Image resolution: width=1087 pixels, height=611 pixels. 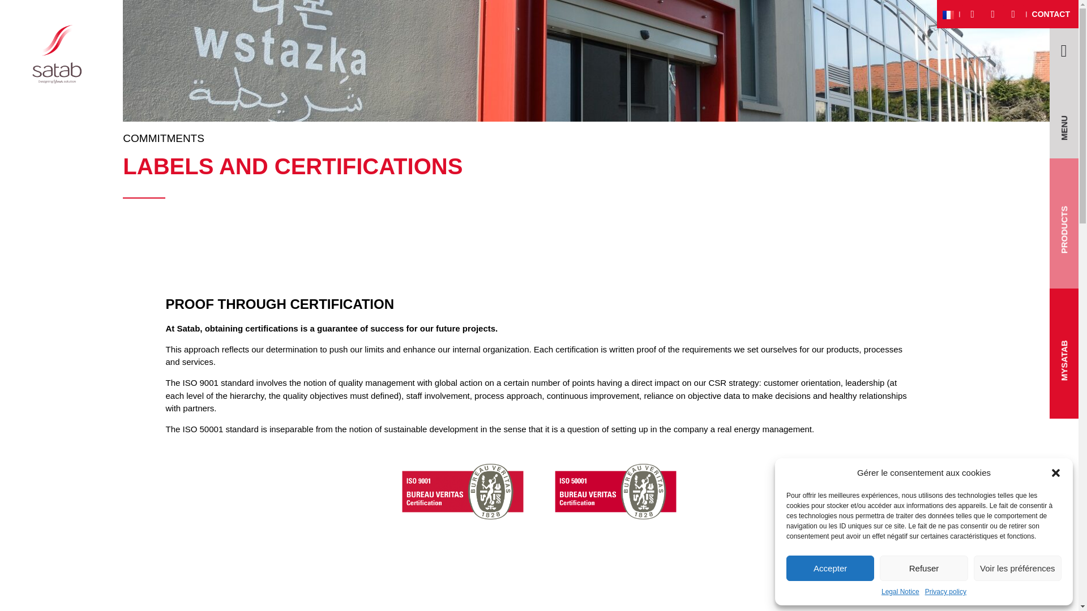 I want to click on Accepter, so click(x=830, y=568).